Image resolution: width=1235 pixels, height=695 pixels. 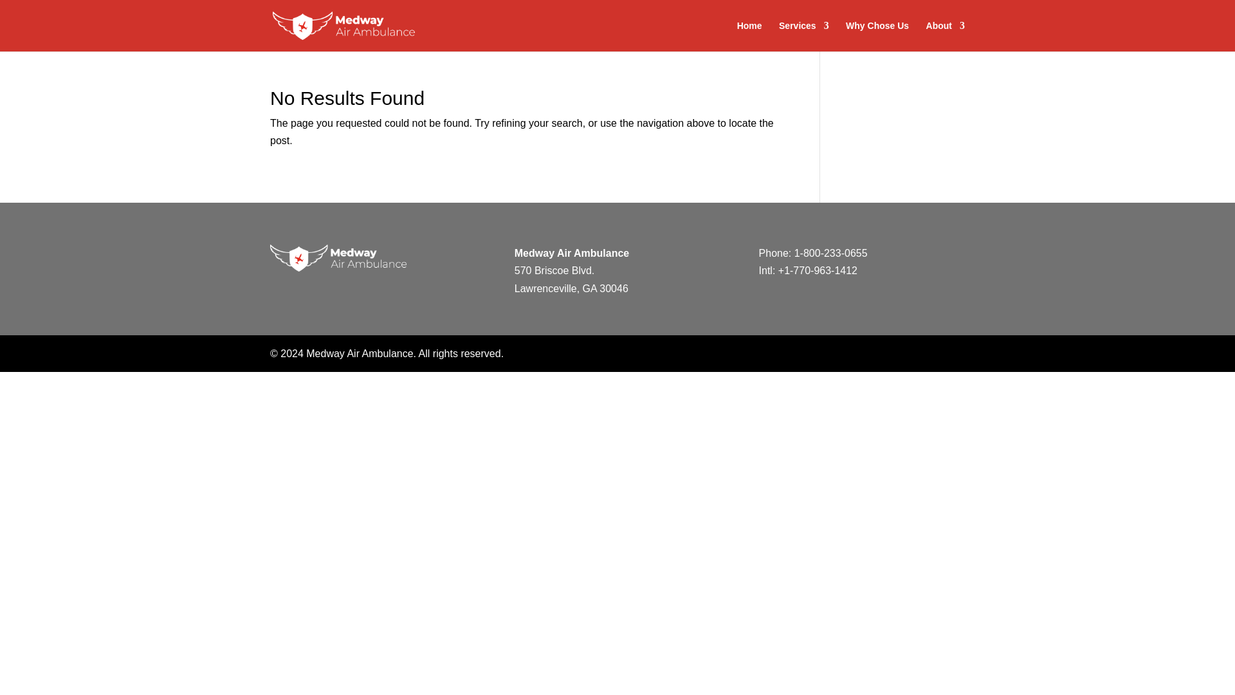 I want to click on Why Chose Us, so click(x=877, y=36).